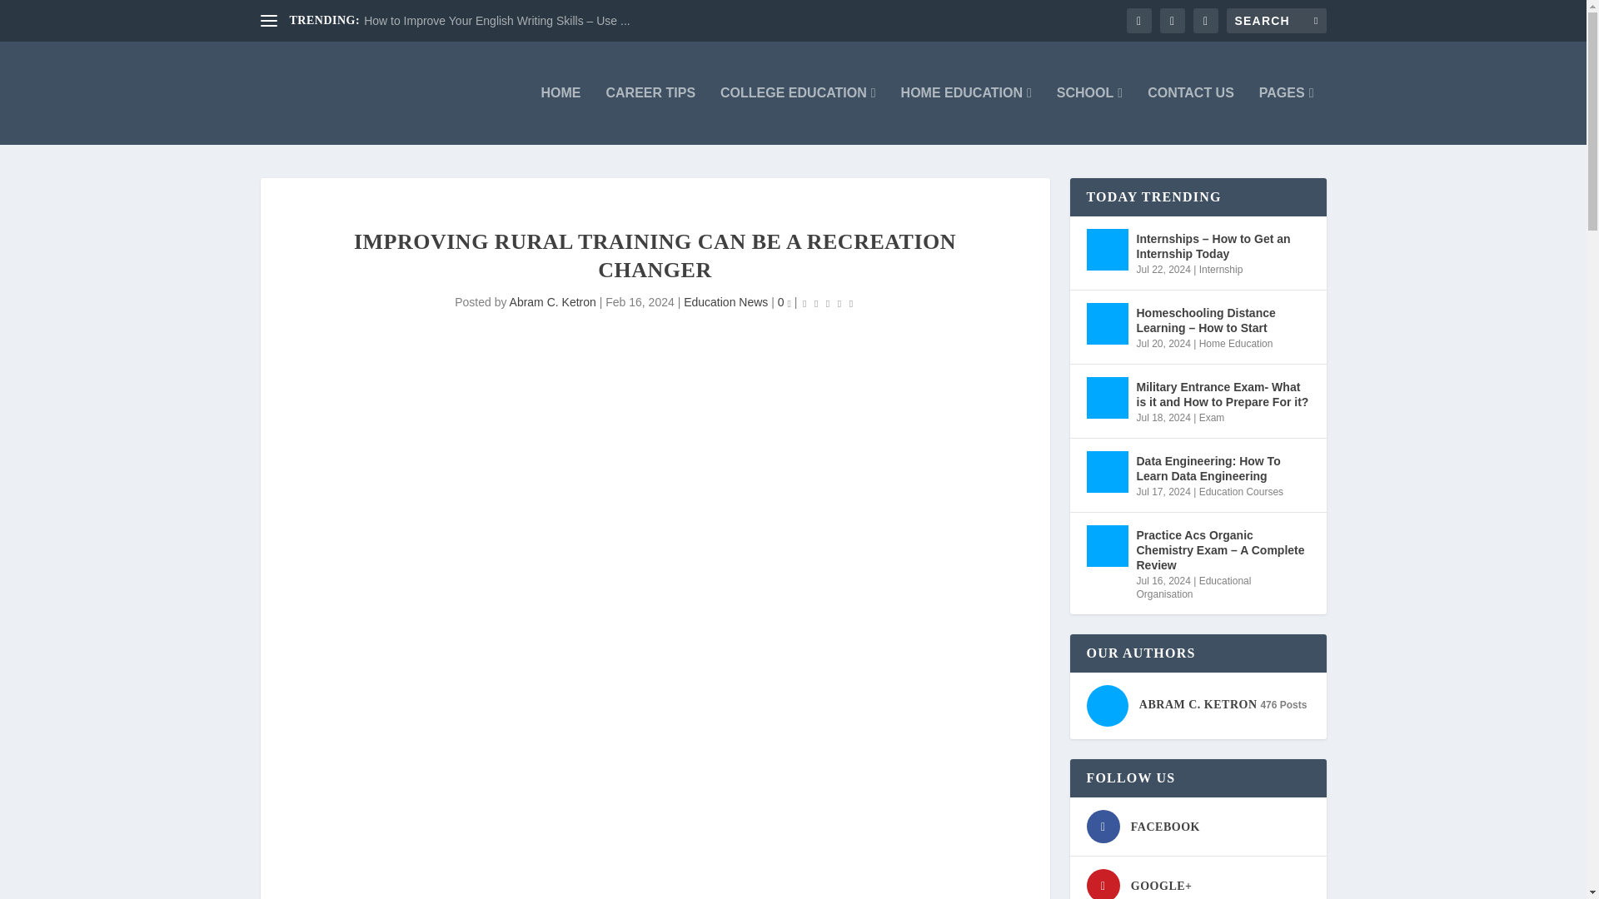 Image resolution: width=1599 pixels, height=899 pixels. Describe the element at coordinates (828, 303) in the screenshot. I see `Rating: 0.00` at that location.